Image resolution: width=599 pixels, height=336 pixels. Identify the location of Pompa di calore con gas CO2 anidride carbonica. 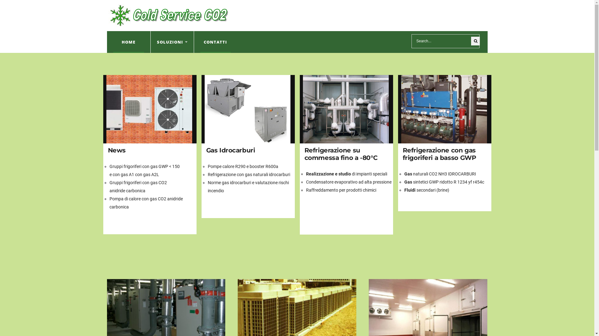
(146, 203).